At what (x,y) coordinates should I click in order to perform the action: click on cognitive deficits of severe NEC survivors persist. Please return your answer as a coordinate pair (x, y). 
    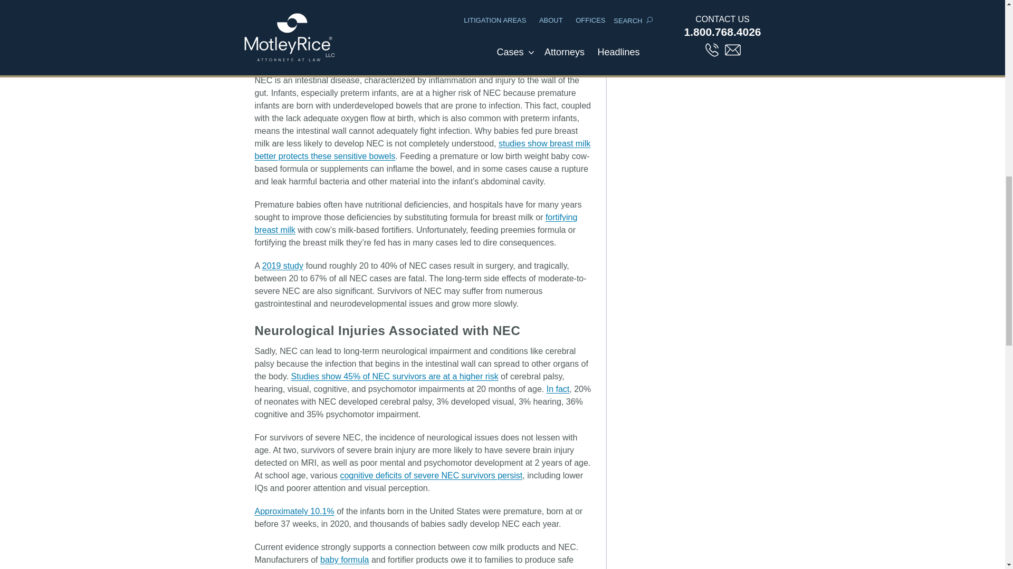
    Looking at the image, I should click on (431, 475).